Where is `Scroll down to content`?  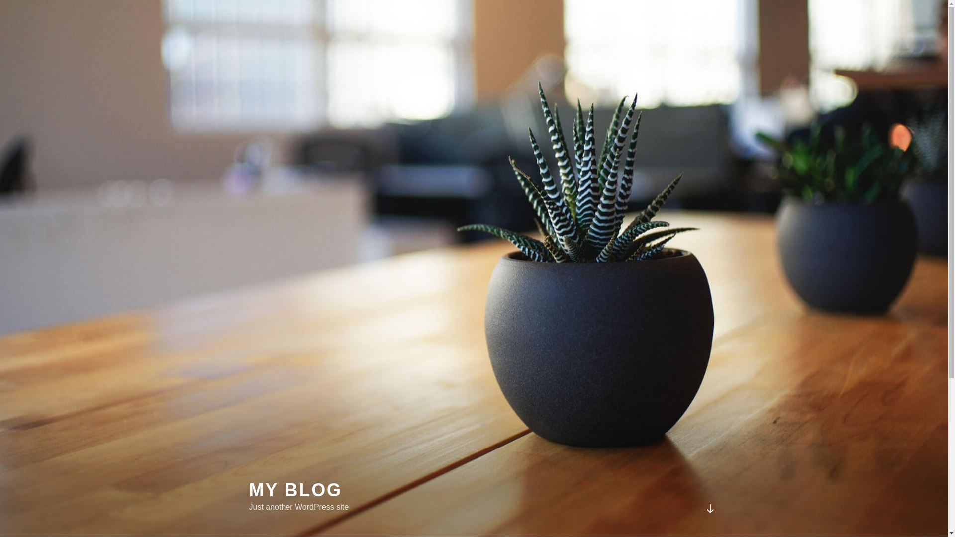 Scroll down to content is located at coordinates (710, 509).